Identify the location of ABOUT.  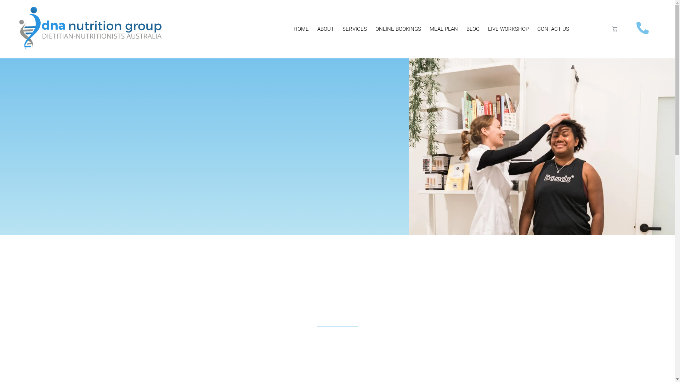
(326, 29).